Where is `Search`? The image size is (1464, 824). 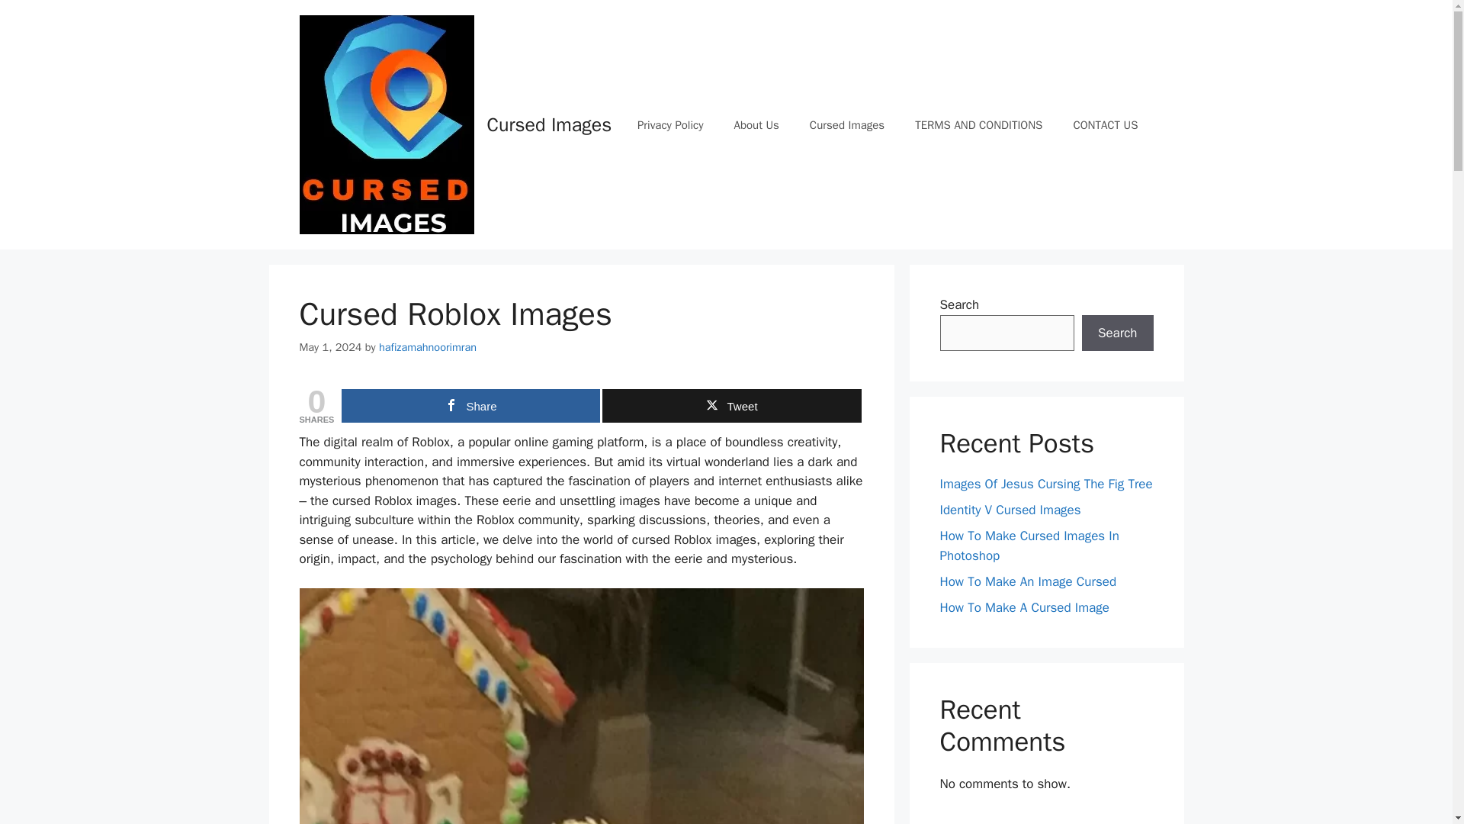
Search is located at coordinates (1117, 333).